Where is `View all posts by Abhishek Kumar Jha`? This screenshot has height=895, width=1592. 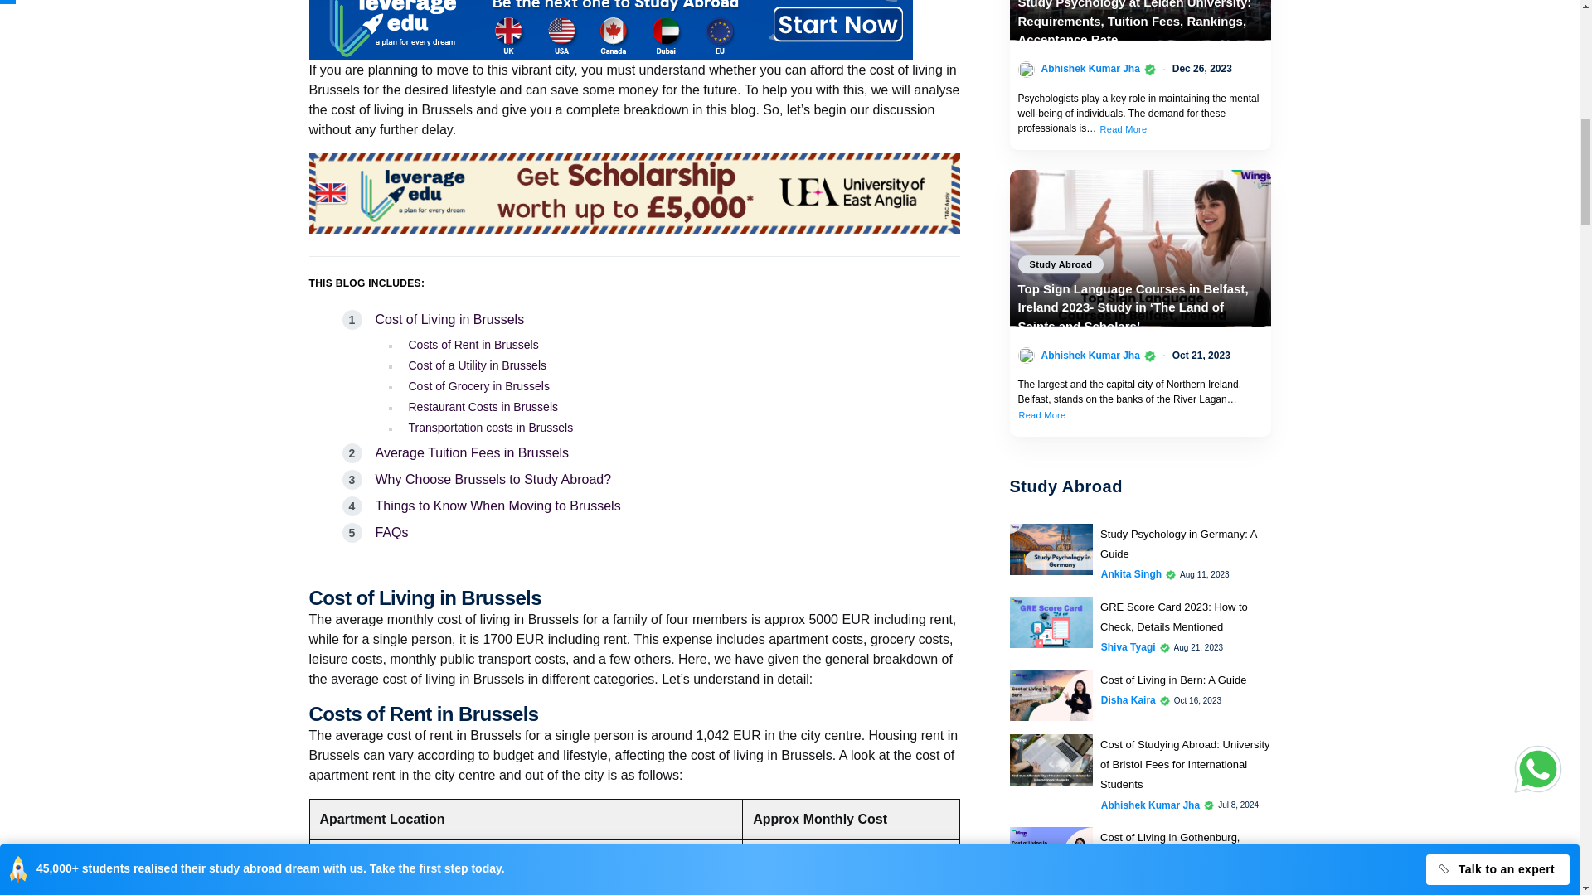 View all posts by Abhishek Kumar Jha is located at coordinates (1090, 356).